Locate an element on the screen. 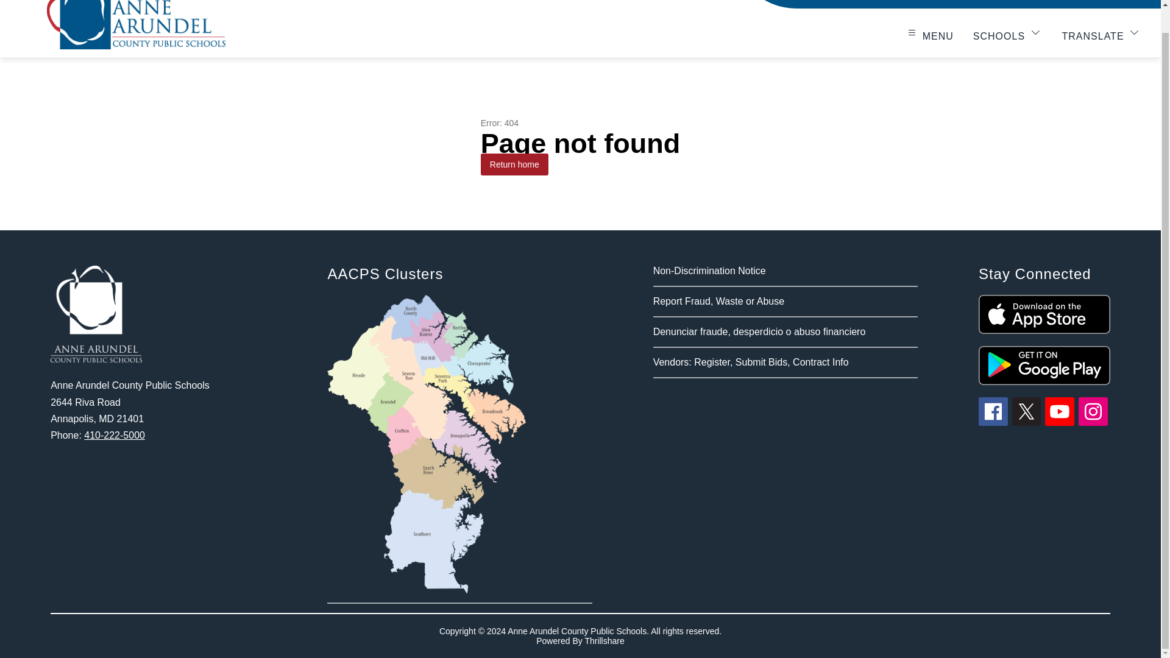  Return home is located at coordinates (514, 164).